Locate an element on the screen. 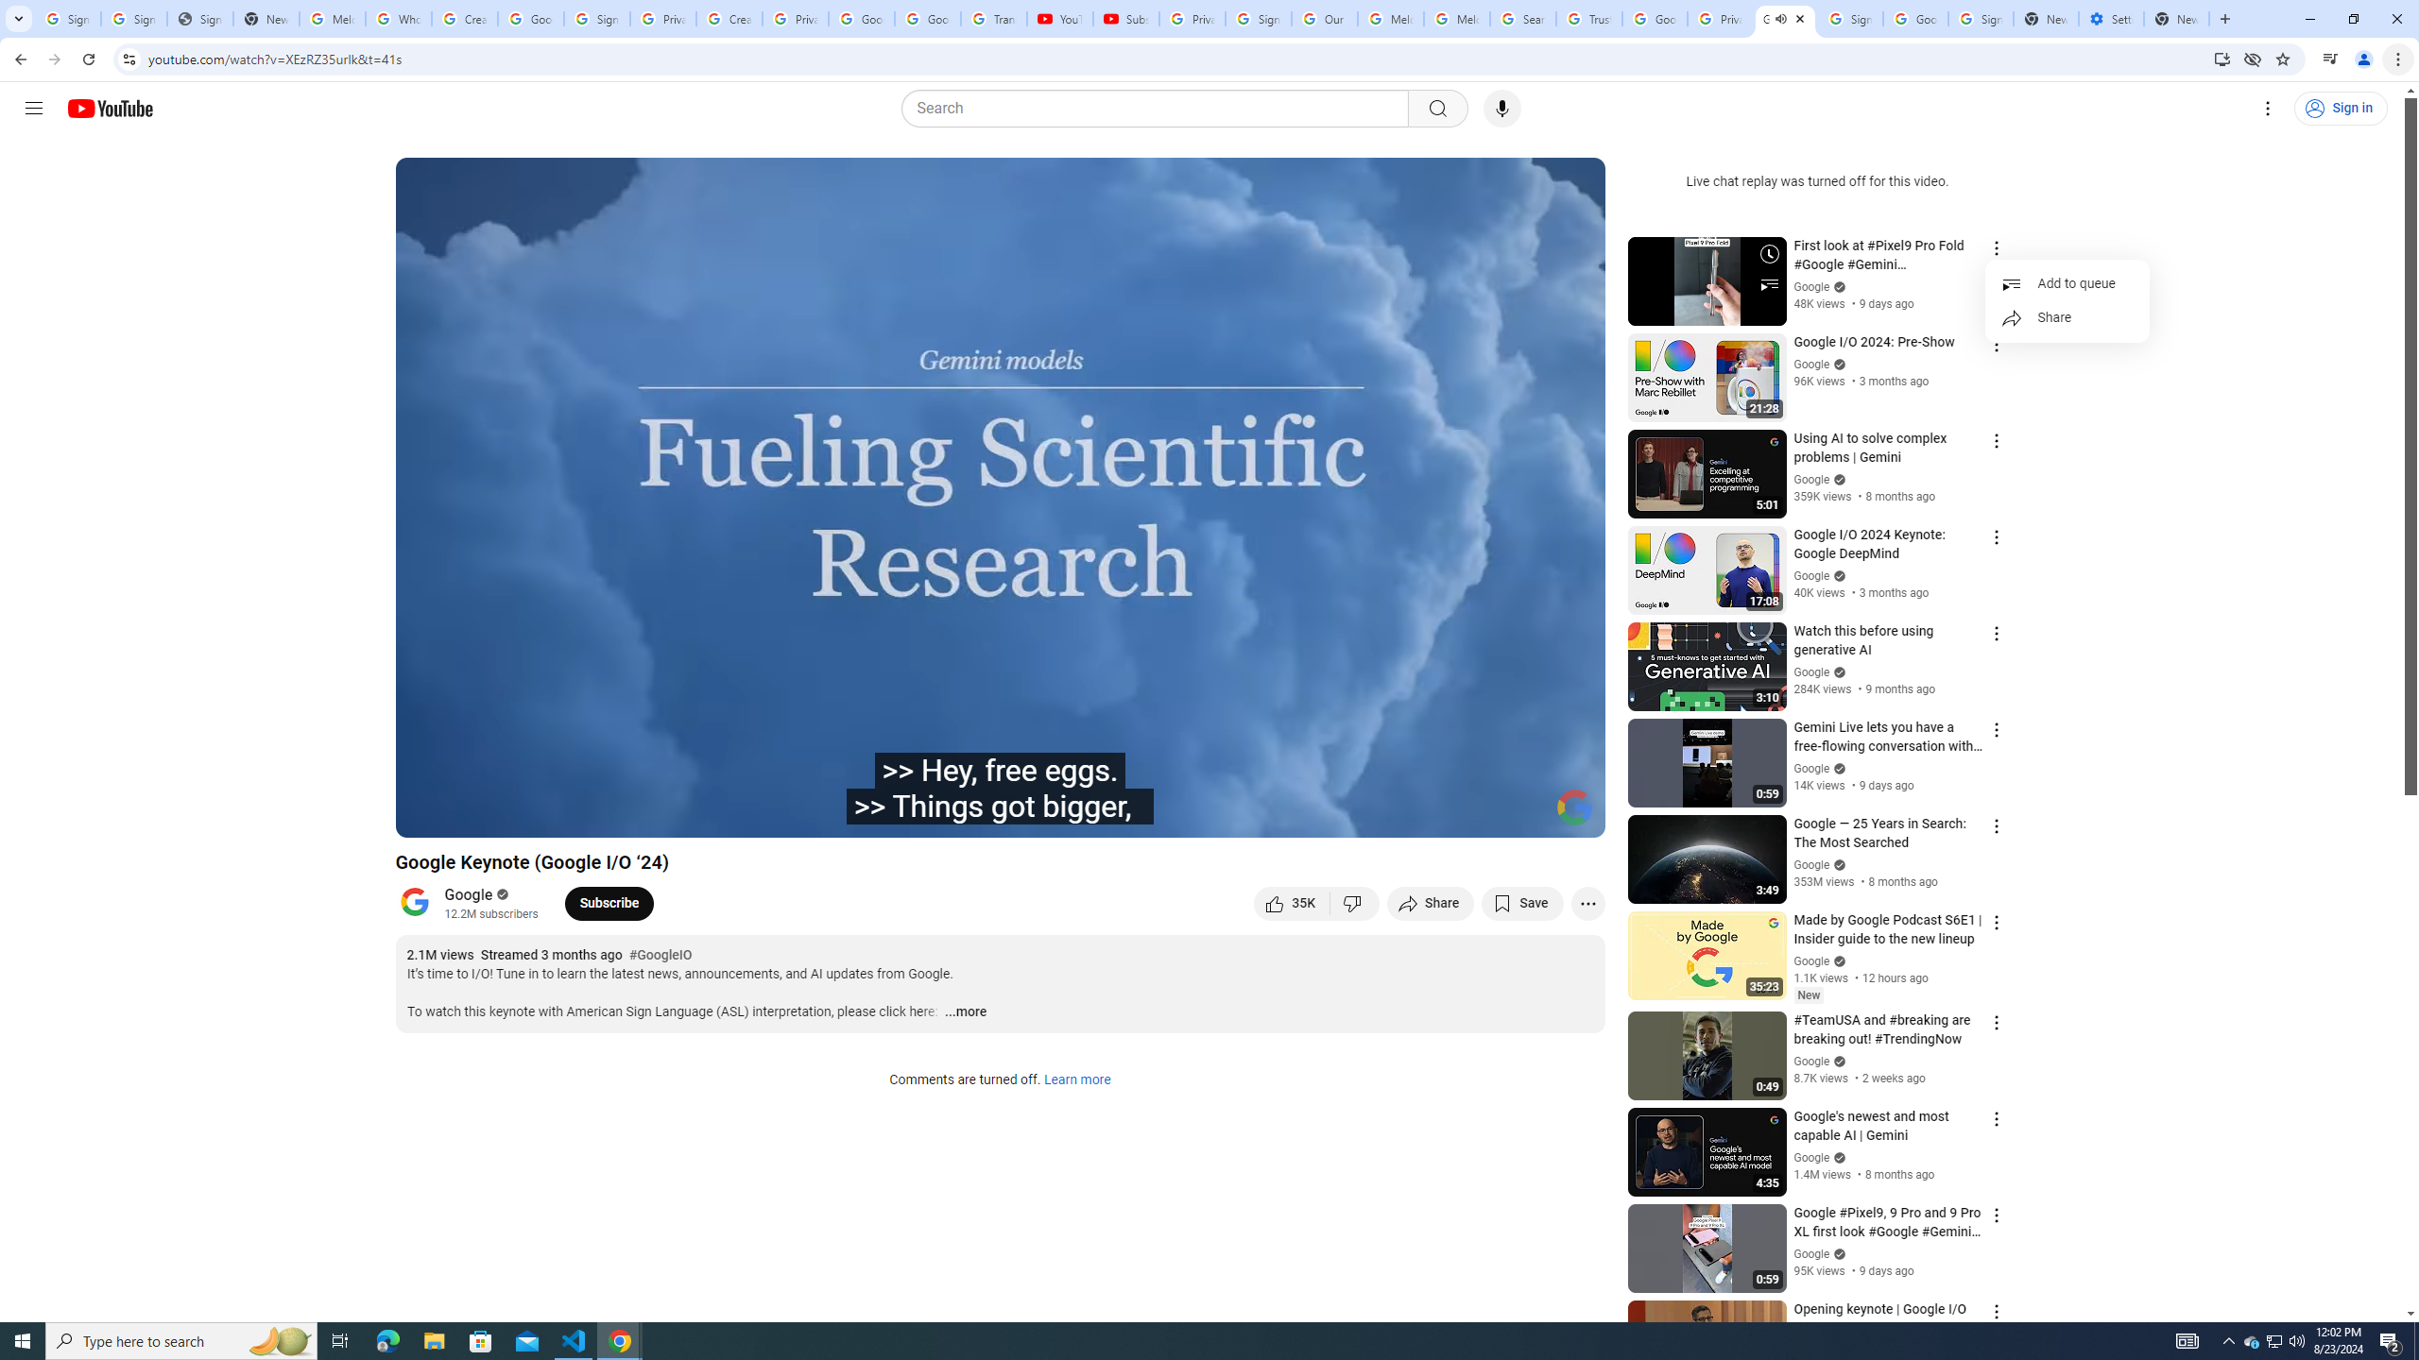 This screenshot has width=2419, height=1360. Seek slider is located at coordinates (1000, 790).